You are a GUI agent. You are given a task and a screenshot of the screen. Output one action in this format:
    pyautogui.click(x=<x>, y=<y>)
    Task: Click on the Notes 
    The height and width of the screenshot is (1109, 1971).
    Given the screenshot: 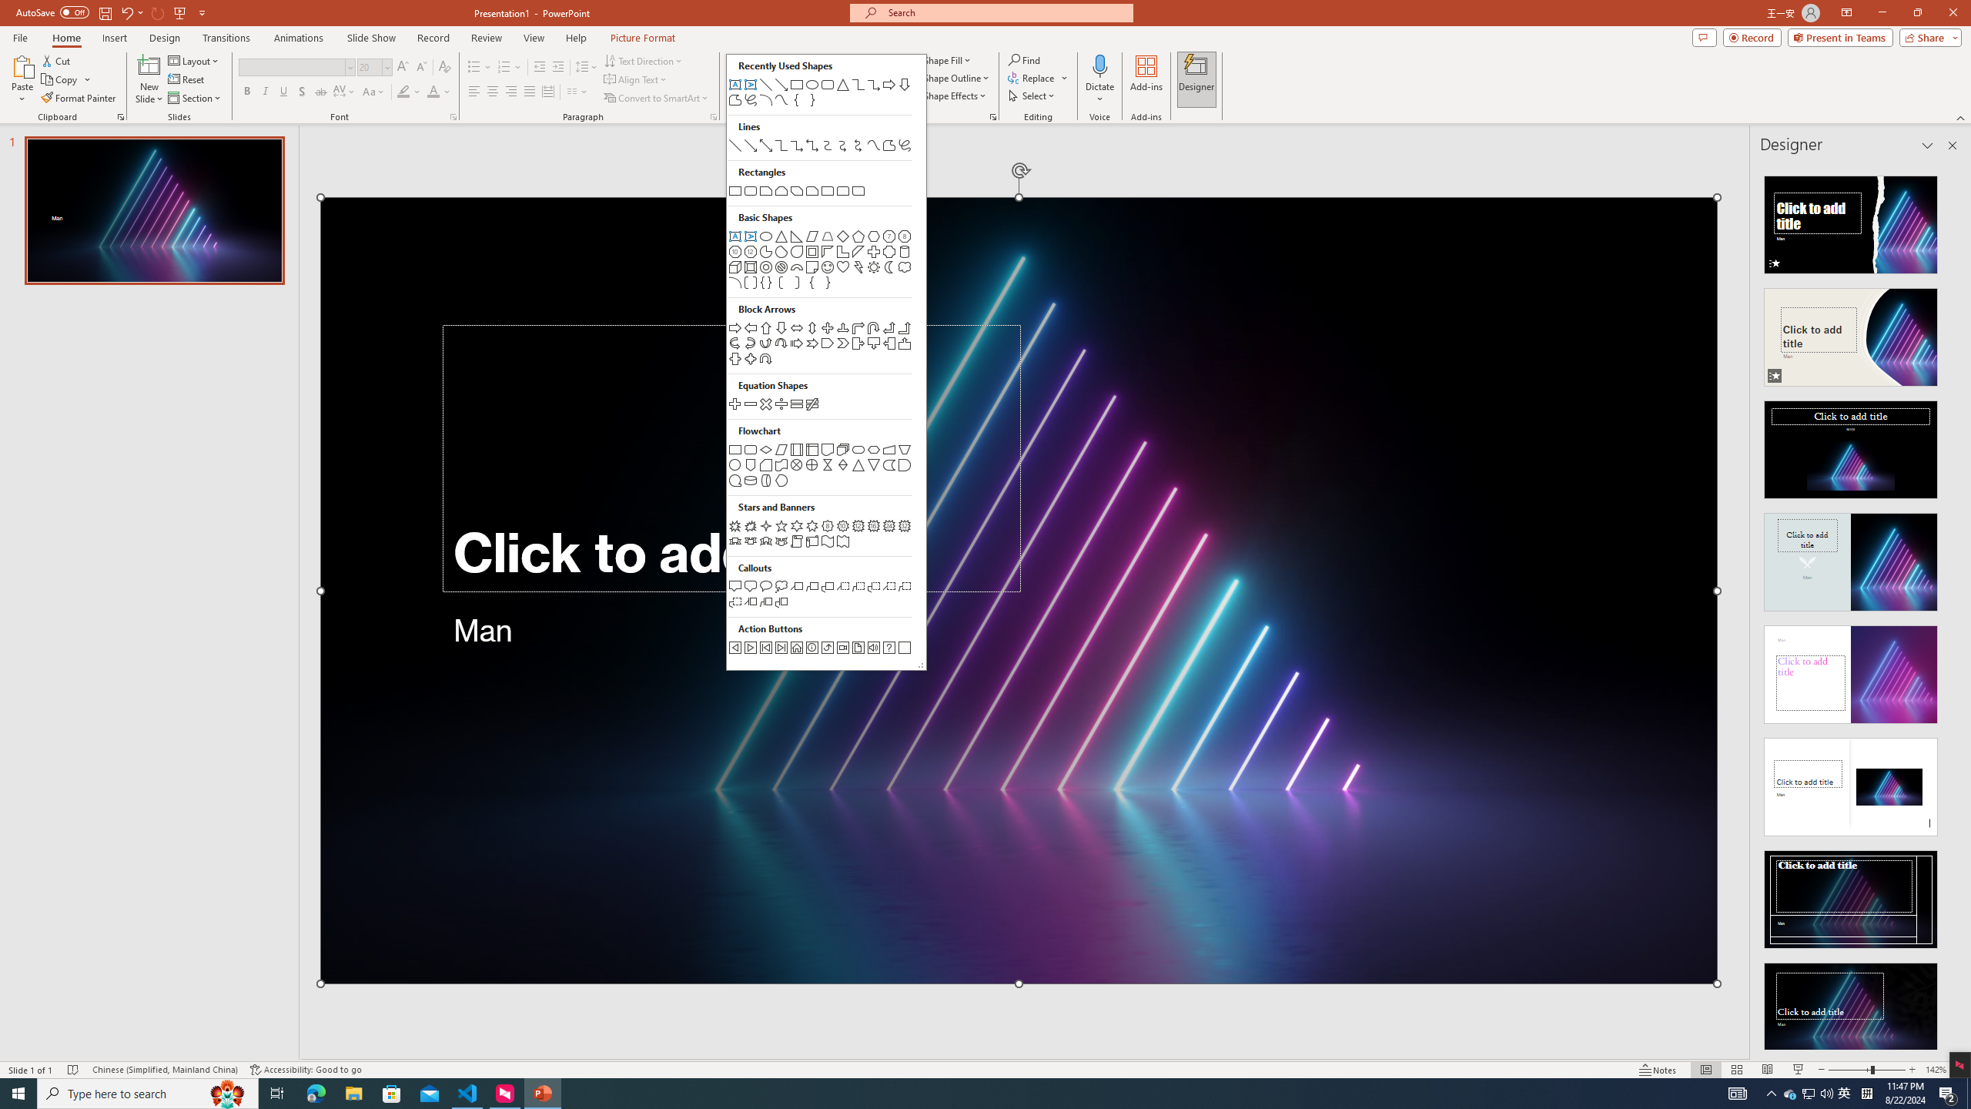 What is the action you would take?
    pyautogui.click(x=1658, y=1070)
    